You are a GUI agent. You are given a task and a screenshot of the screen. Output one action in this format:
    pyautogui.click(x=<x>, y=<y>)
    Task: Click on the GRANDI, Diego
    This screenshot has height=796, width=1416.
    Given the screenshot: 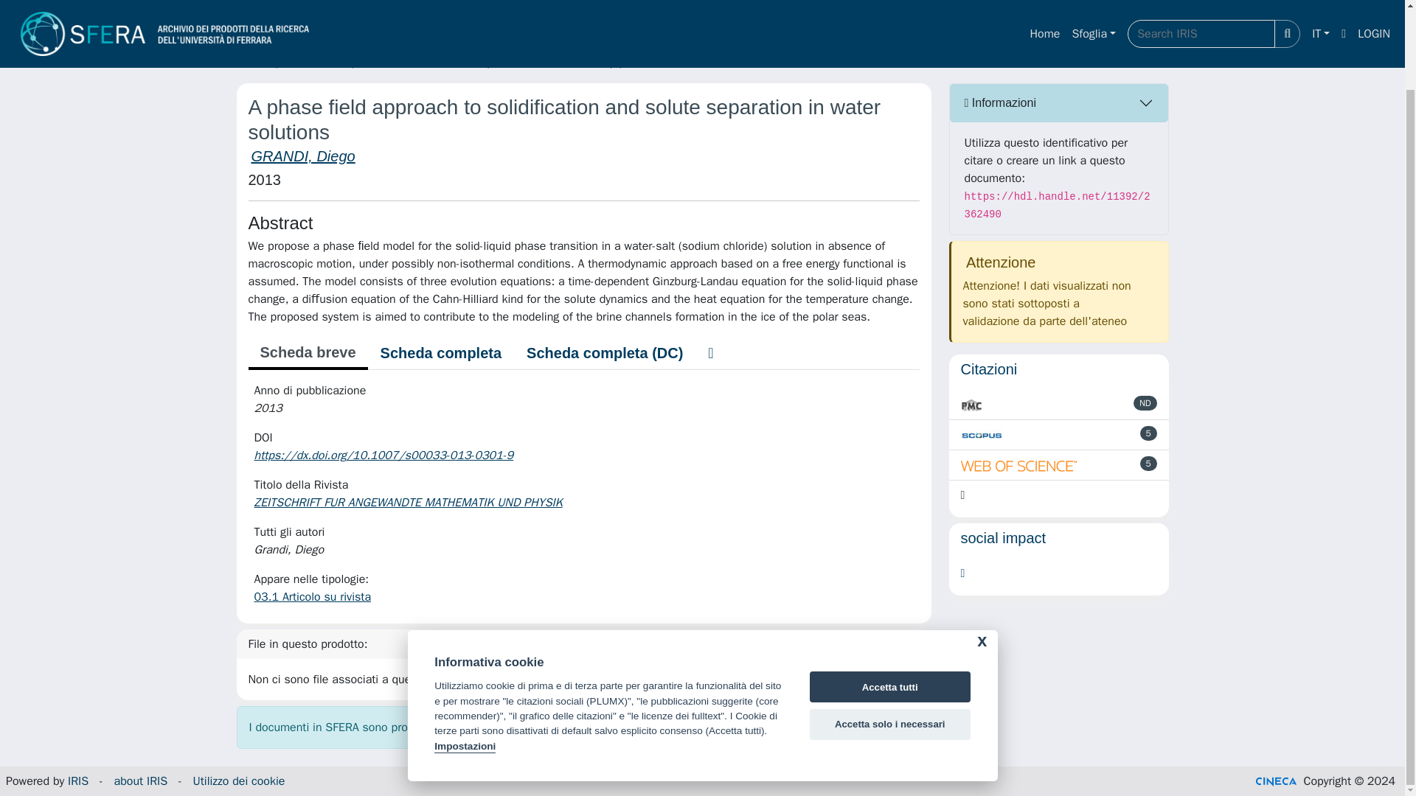 What is the action you would take?
    pyautogui.click(x=302, y=156)
    